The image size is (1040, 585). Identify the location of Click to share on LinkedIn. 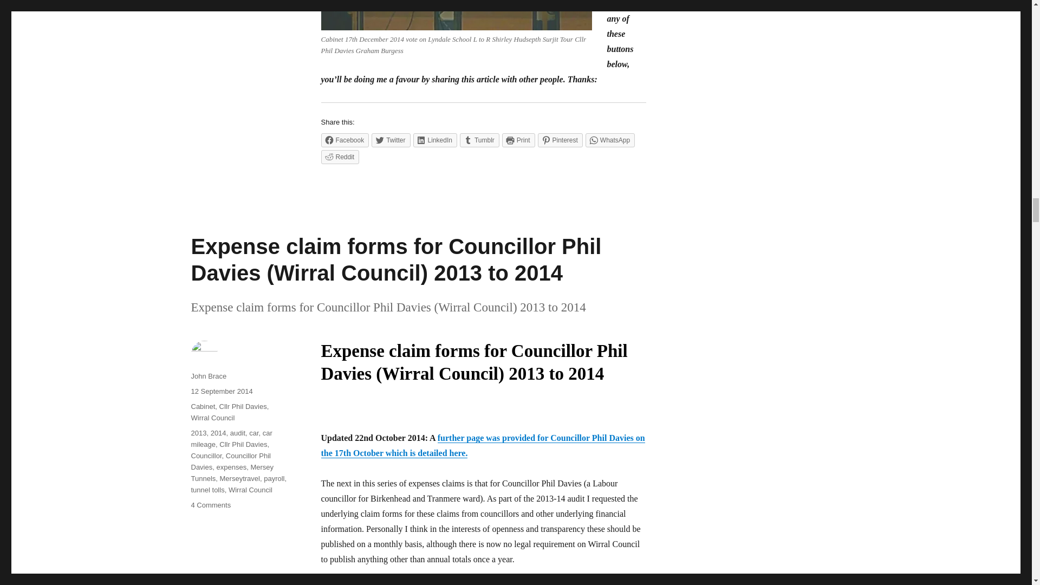
(435, 140).